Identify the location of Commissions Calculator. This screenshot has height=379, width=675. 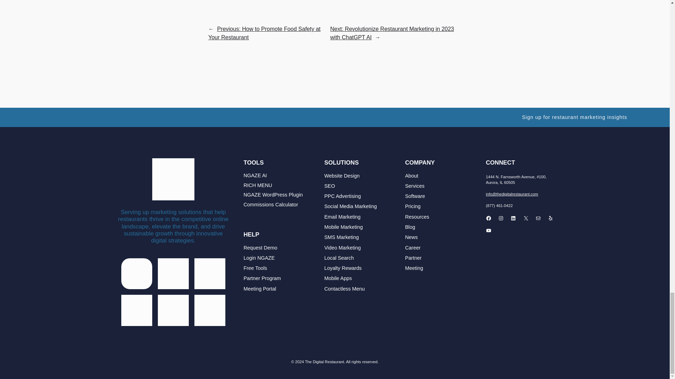
(271, 204).